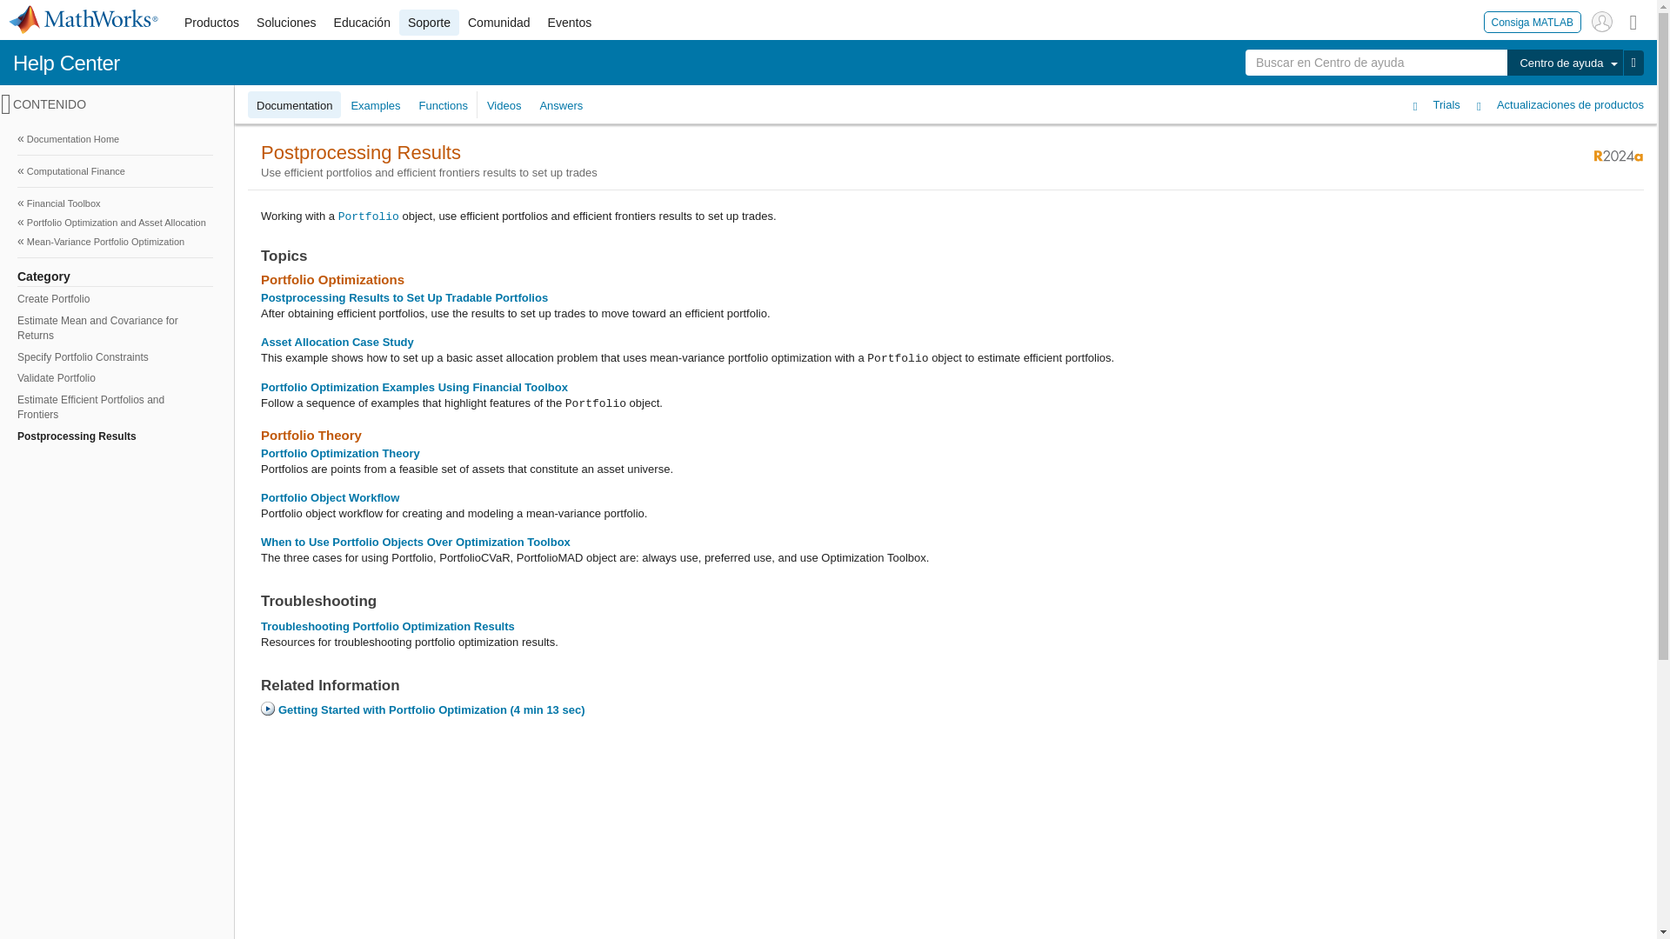 Image resolution: width=1670 pixels, height=939 pixels. Describe the element at coordinates (429, 23) in the screenshot. I see `Soporte` at that location.